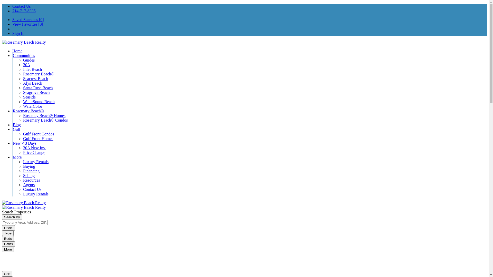 The image size is (493, 277). Describe the element at coordinates (35, 78) in the screenshot. I see `Seacrest Beach` at that location.